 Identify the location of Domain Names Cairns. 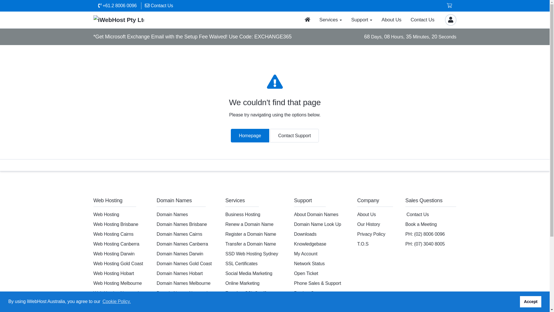
(179, 234).